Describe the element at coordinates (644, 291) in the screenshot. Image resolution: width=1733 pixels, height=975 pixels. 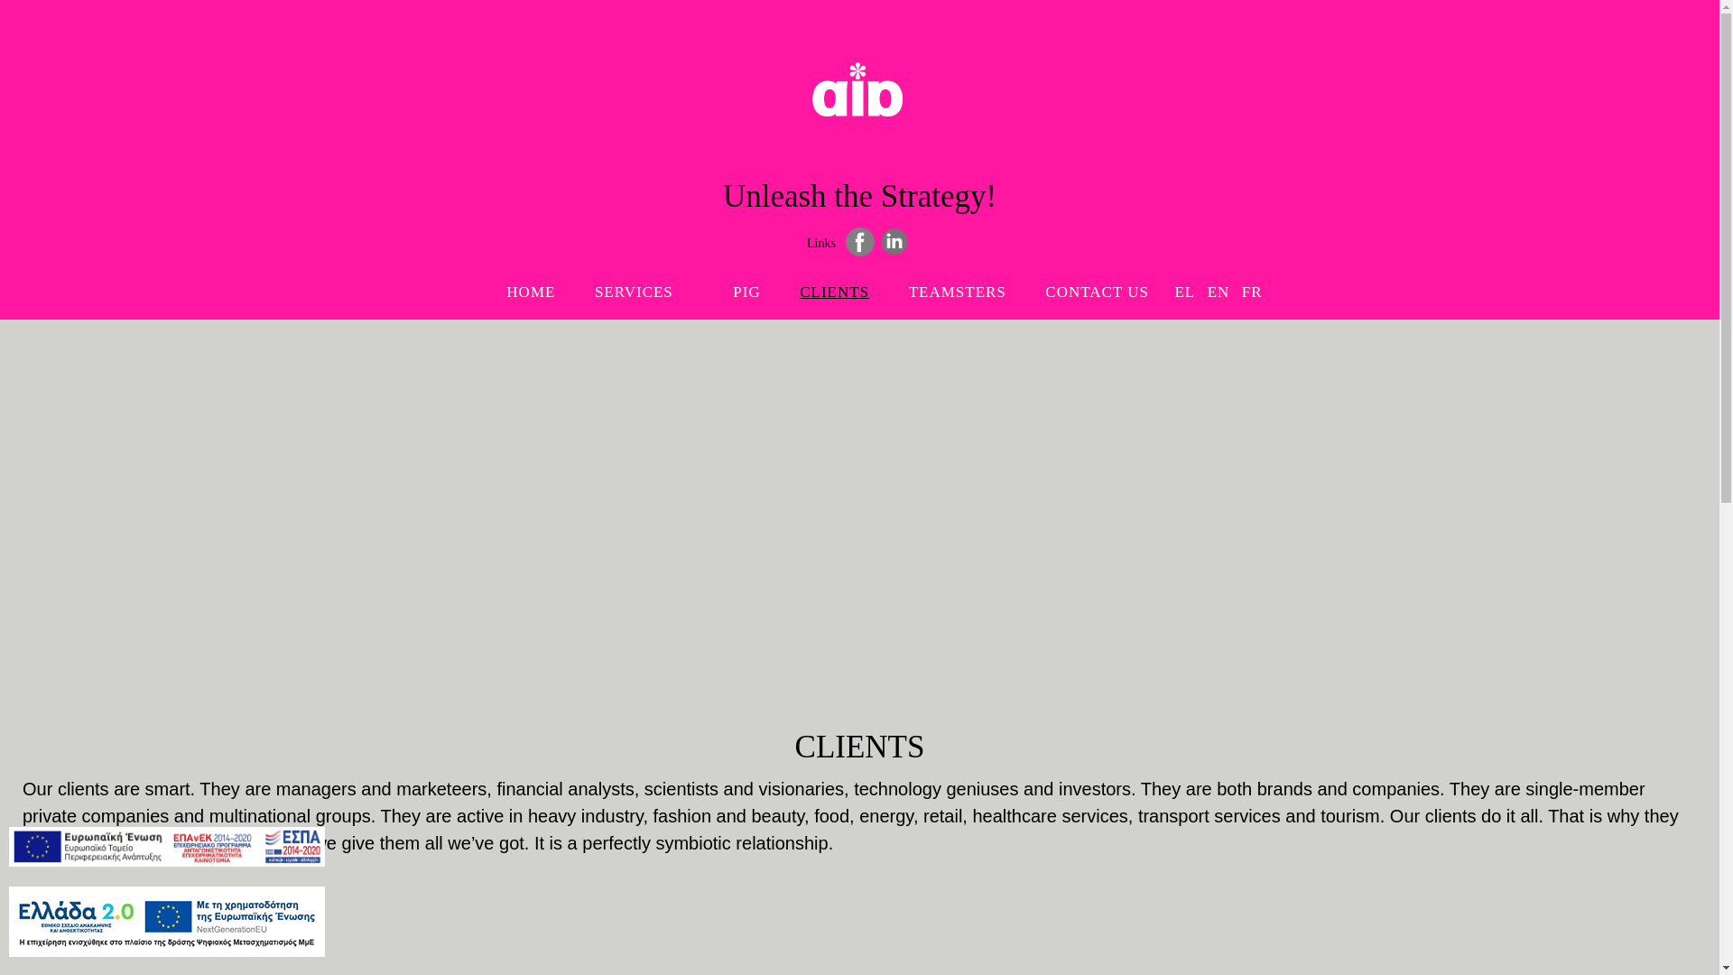
I see `CONTACT US` at that location.